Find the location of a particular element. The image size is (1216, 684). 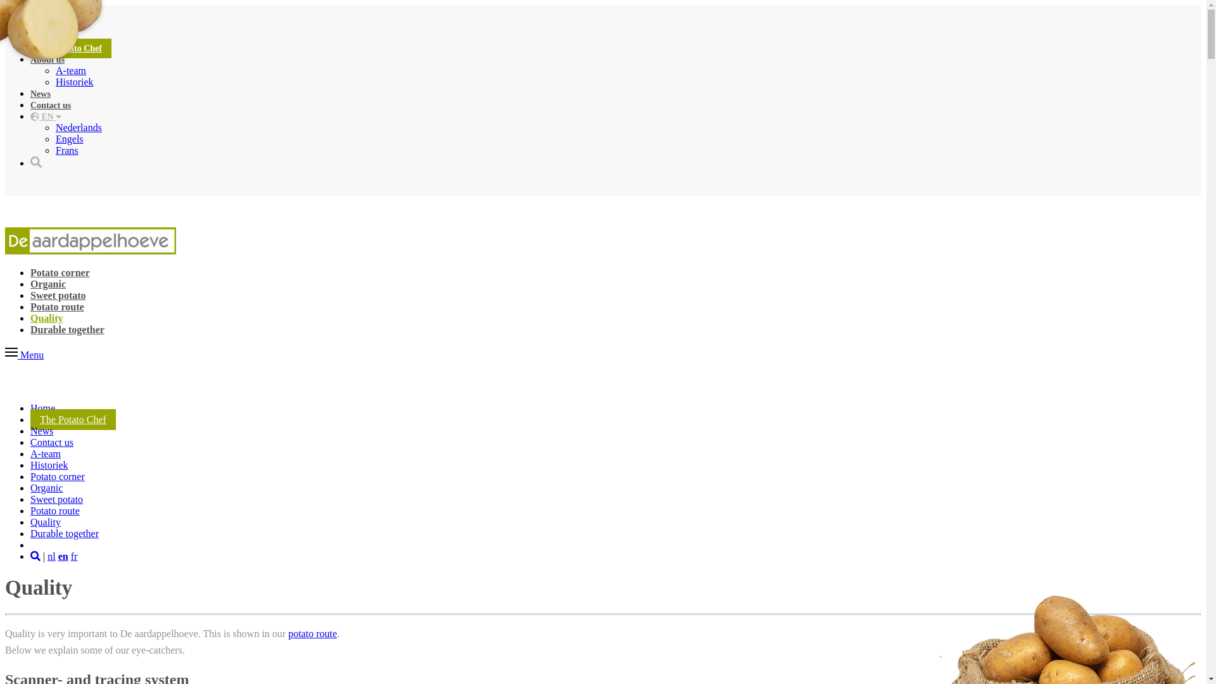

Menu is located at coordinates (24, 355).